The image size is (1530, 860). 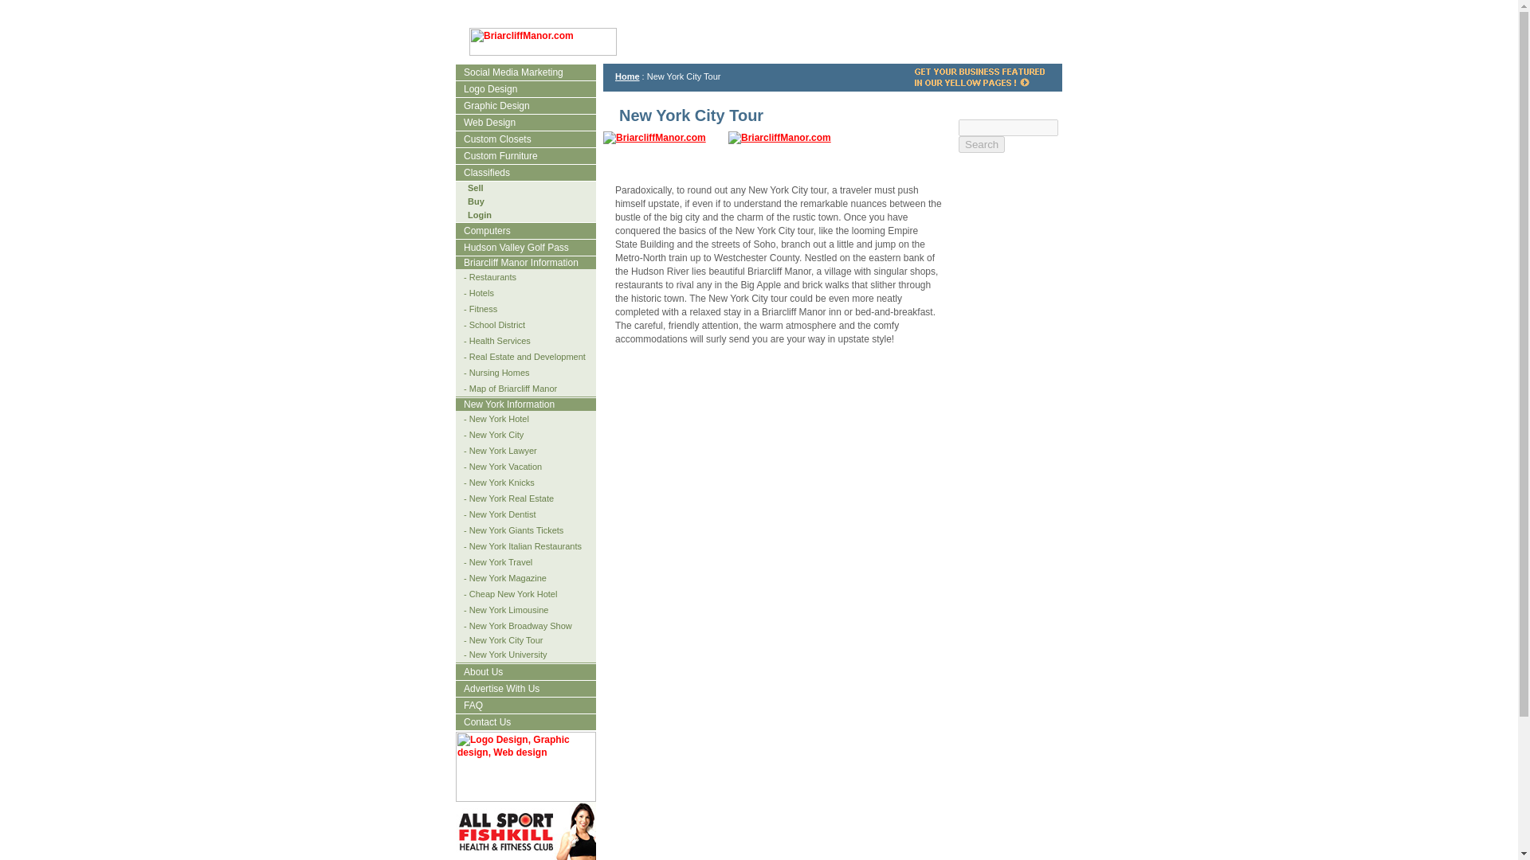 I want to click on Web Design, so click(x=486, y=122).